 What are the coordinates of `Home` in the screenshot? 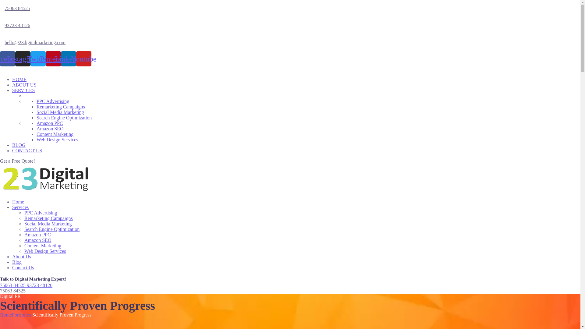 It's located at (18, 202).